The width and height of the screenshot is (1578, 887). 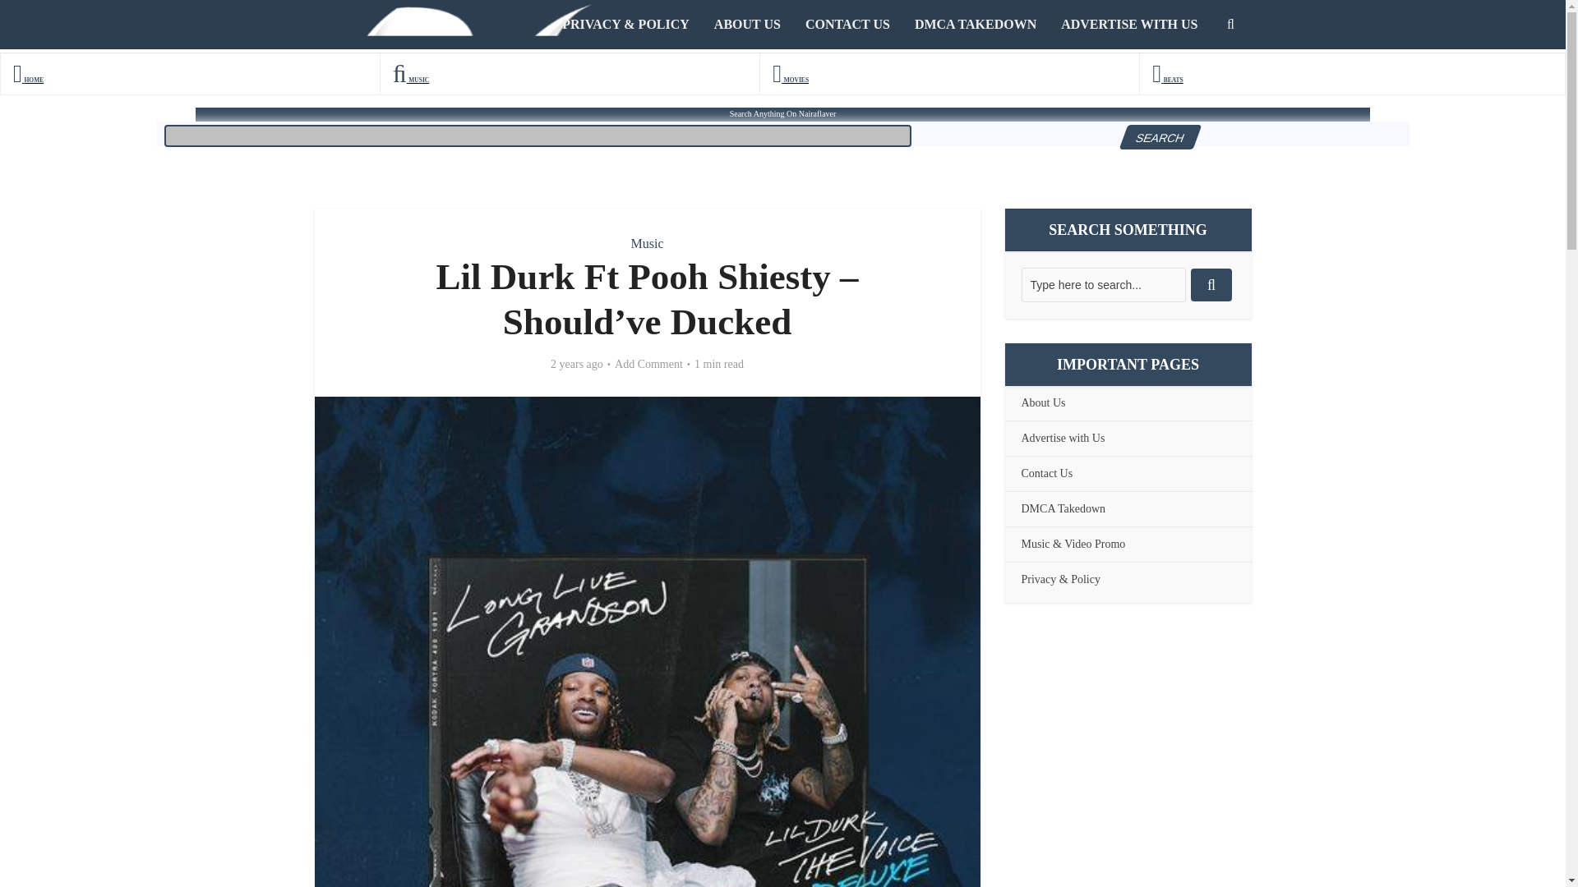 What do you see at coordinates (1167, 79) in the screenshot?
I see `BEATS` at bounding box center [1167, 79].